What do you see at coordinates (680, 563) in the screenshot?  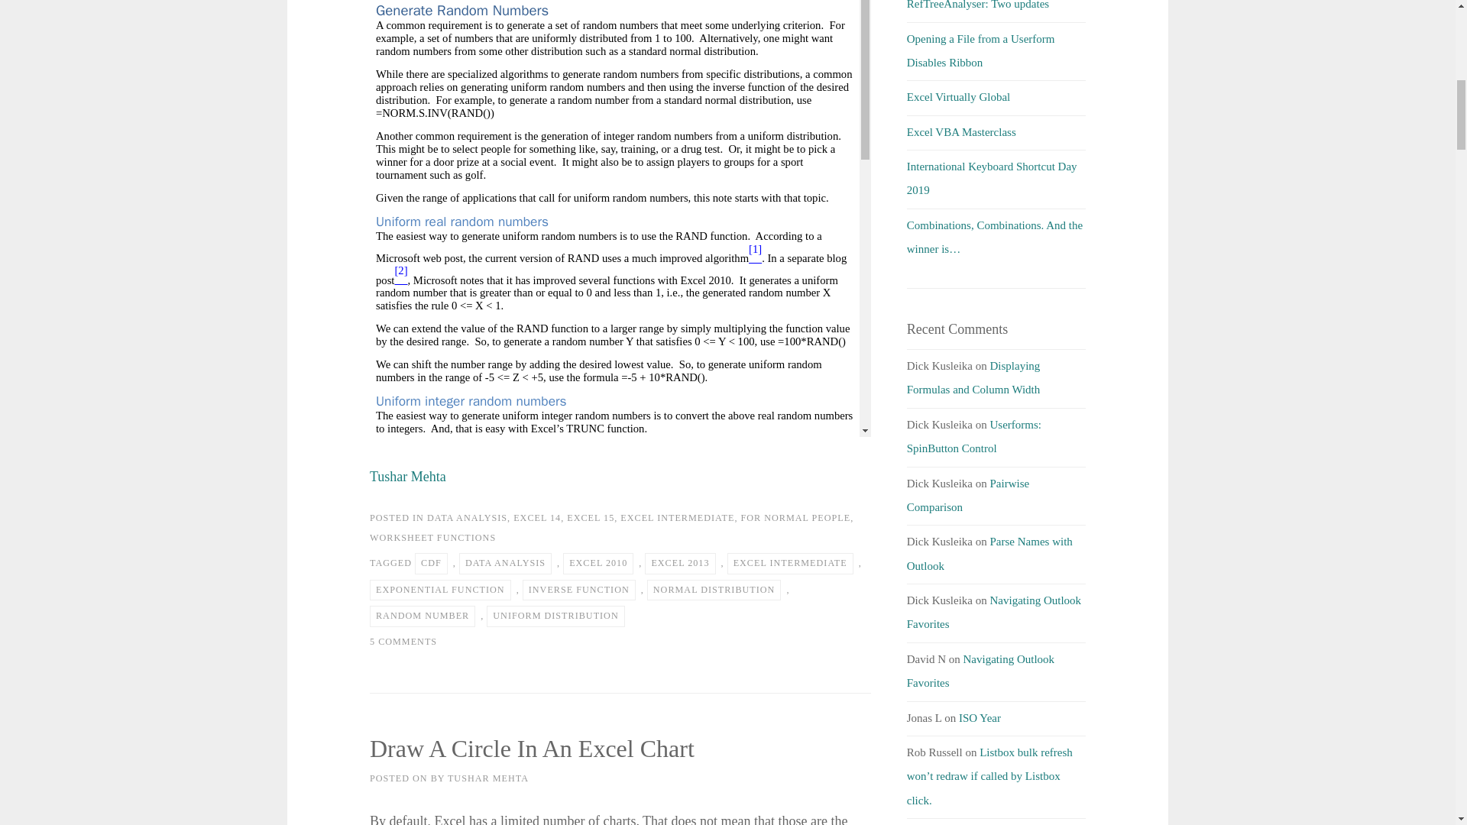 I see `EXCEL 2013` at bounding box center [680, 563].